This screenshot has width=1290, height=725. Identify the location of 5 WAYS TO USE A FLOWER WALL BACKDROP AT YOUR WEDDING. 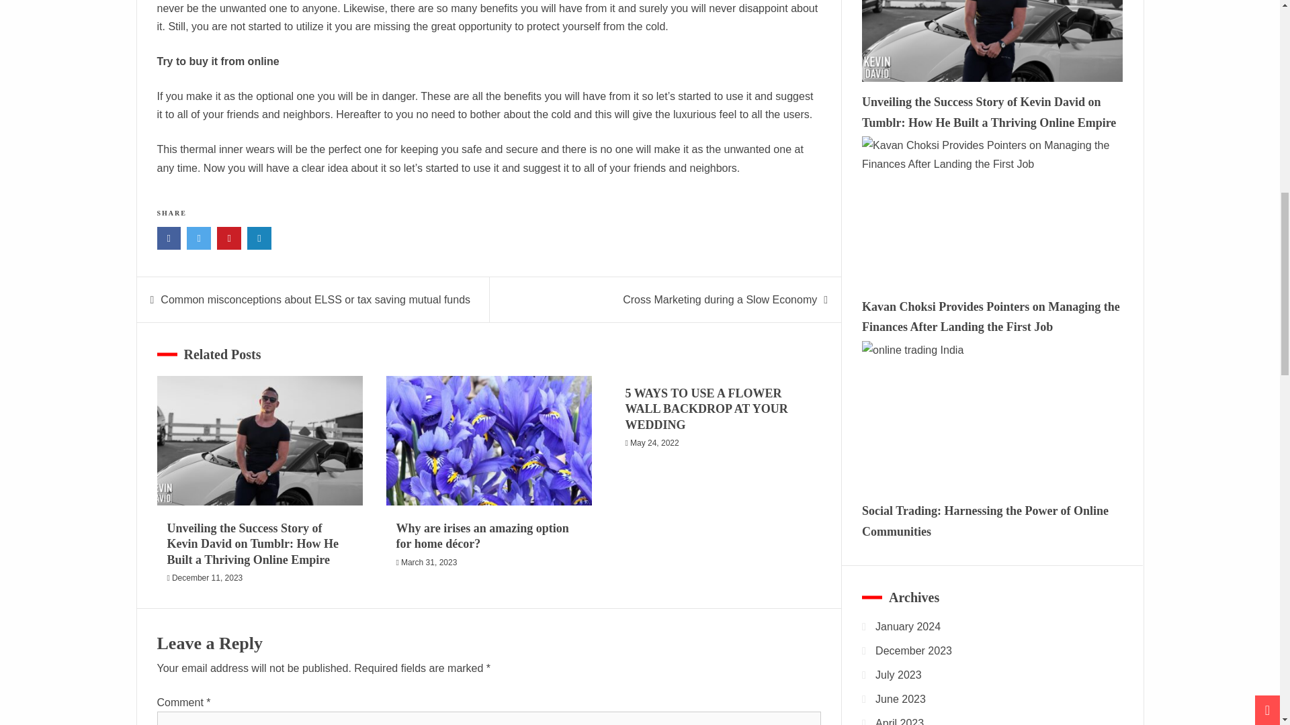
(707, 408).